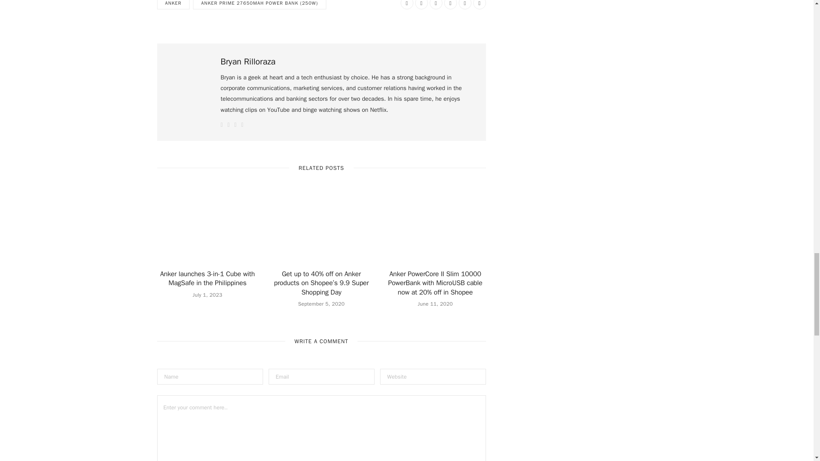 The height and width of the screenshot is (461, 820). Describe the element at coordinates (208, 278) in the screenshot. I see `Anker launches 3-in-1 Cube with MagSafe in the Philippines` at that location.